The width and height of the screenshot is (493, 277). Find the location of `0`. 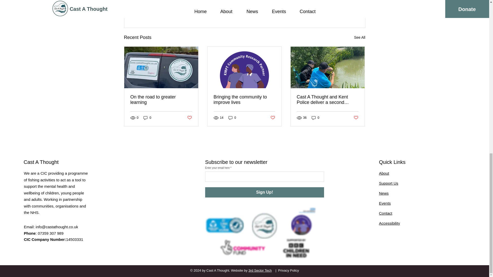

0 is located at coordinates (232, 118).